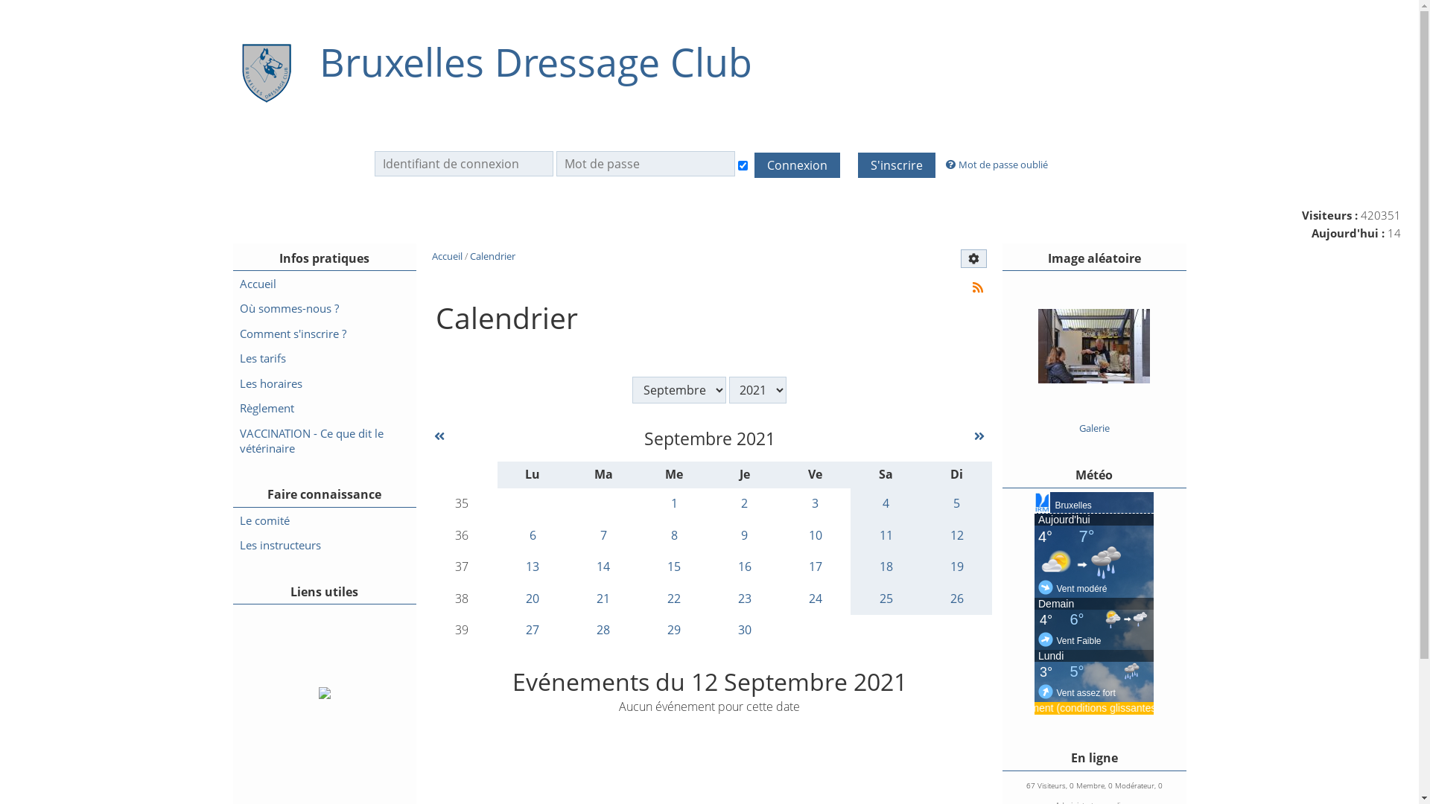 This screenshot has width=1430, height=804. I want to click on 1, so click(675, 505).